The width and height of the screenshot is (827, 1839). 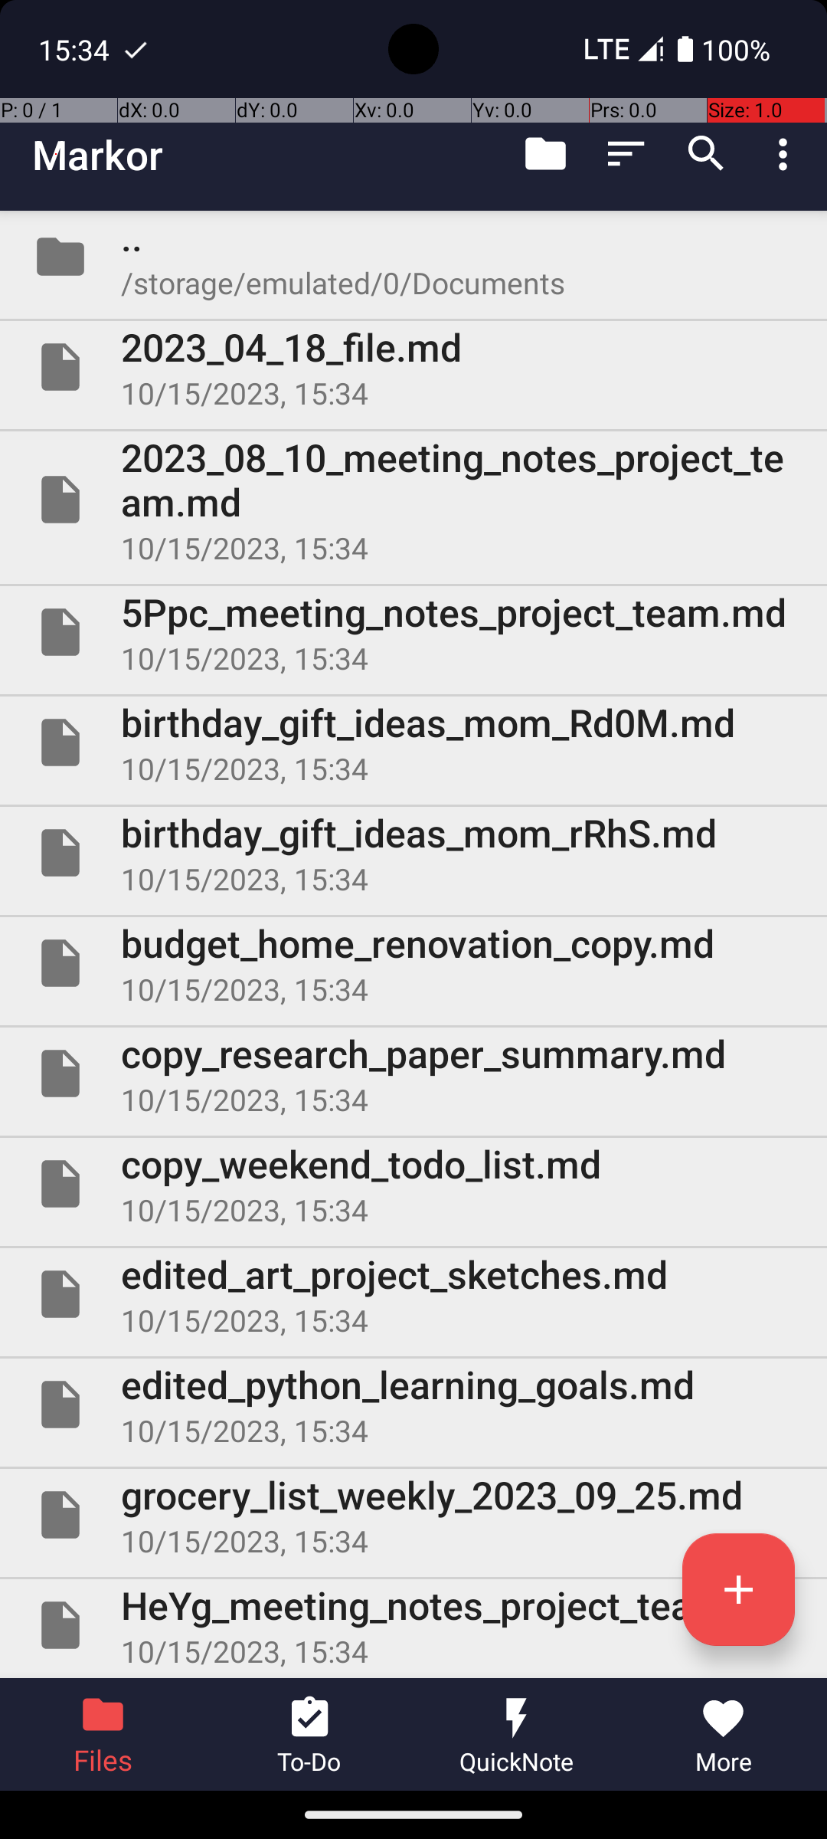 What do you see at coordinates (413, 1404) in the screenshot?
I see `File edited_python_learning_goals.md ` at bounding box center [413, 1404].